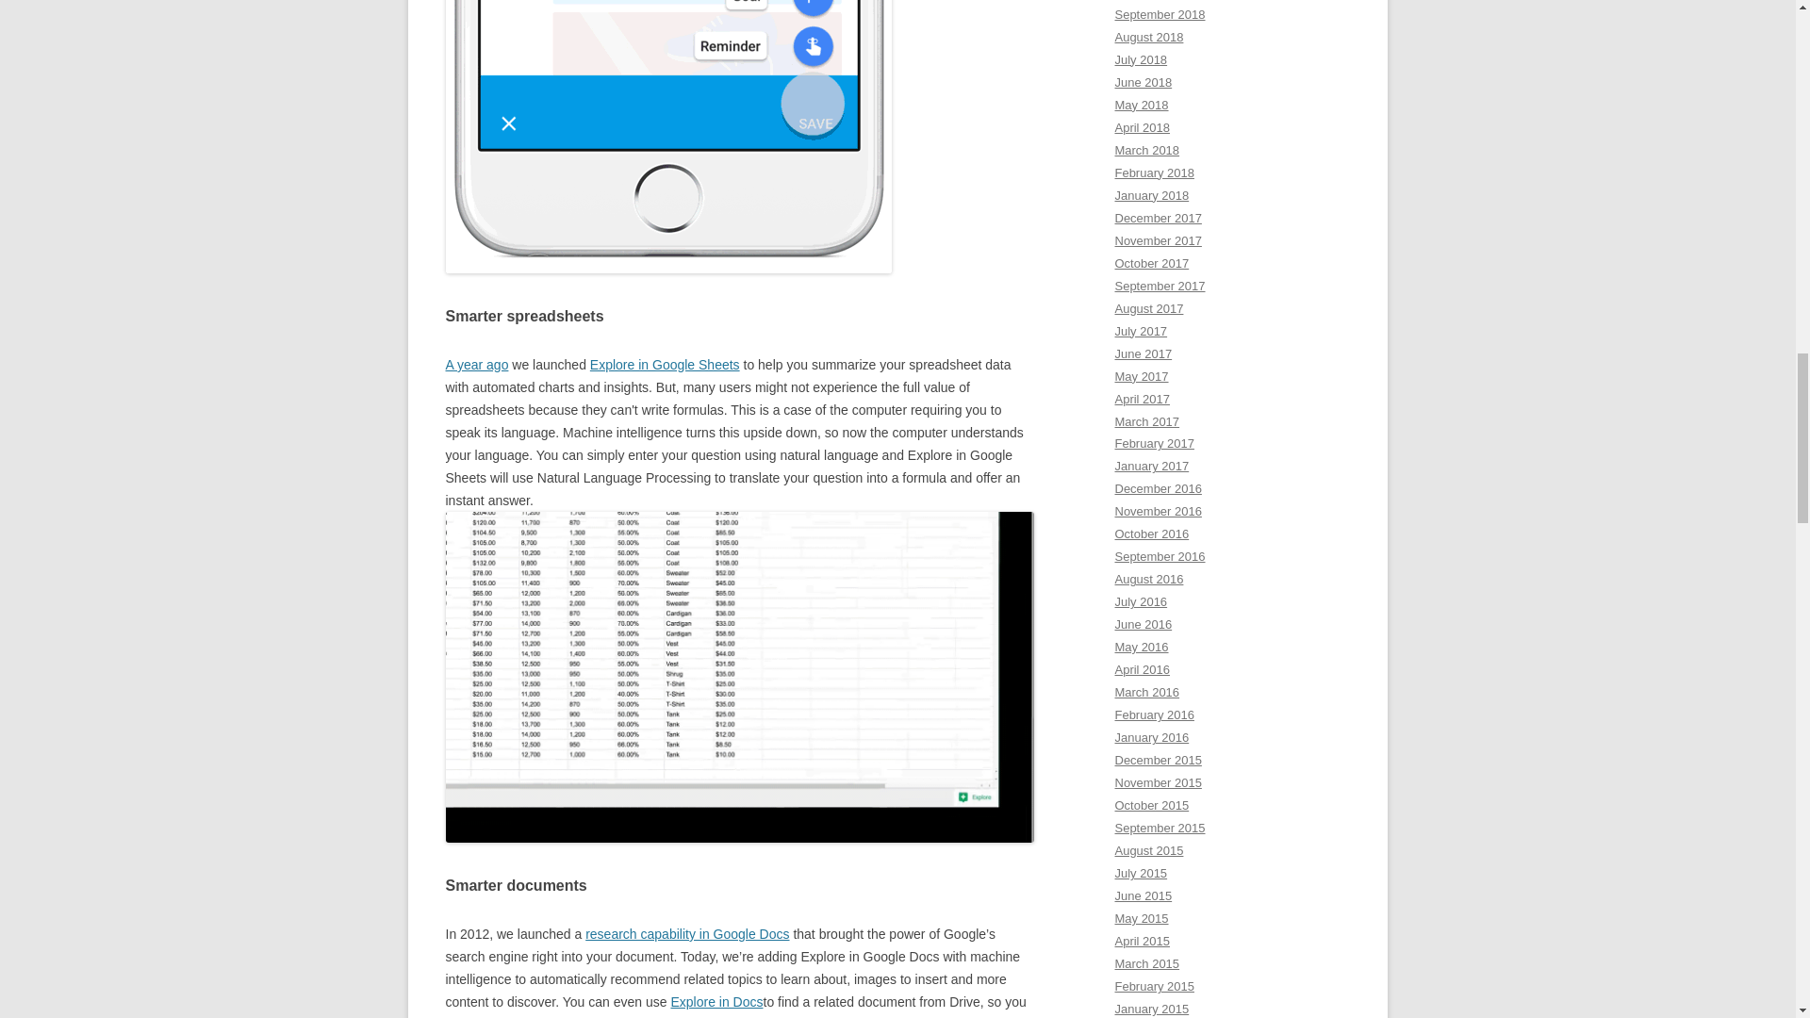  Describe the element at coordinates (477, 365) in the screenshot. I see `A year ago` at that location.